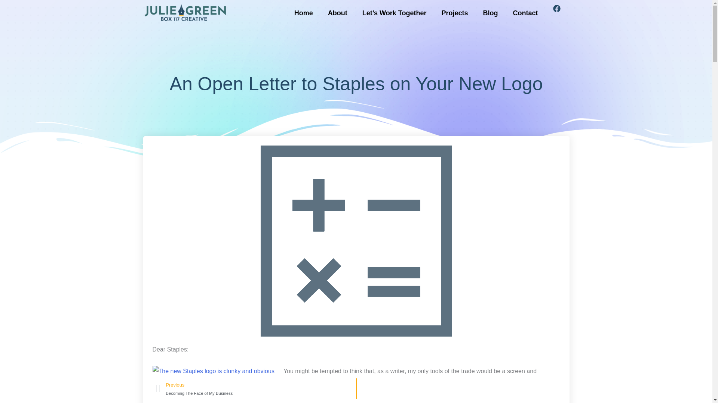  Describe the element at coordinates (337, 13) in the screenshot. I see `Blog` at that location.